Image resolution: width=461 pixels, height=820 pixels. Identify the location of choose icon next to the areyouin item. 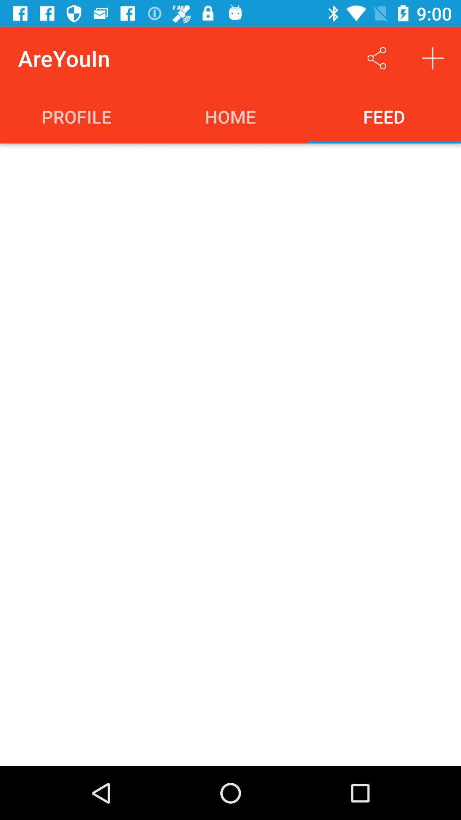
(376, 58).